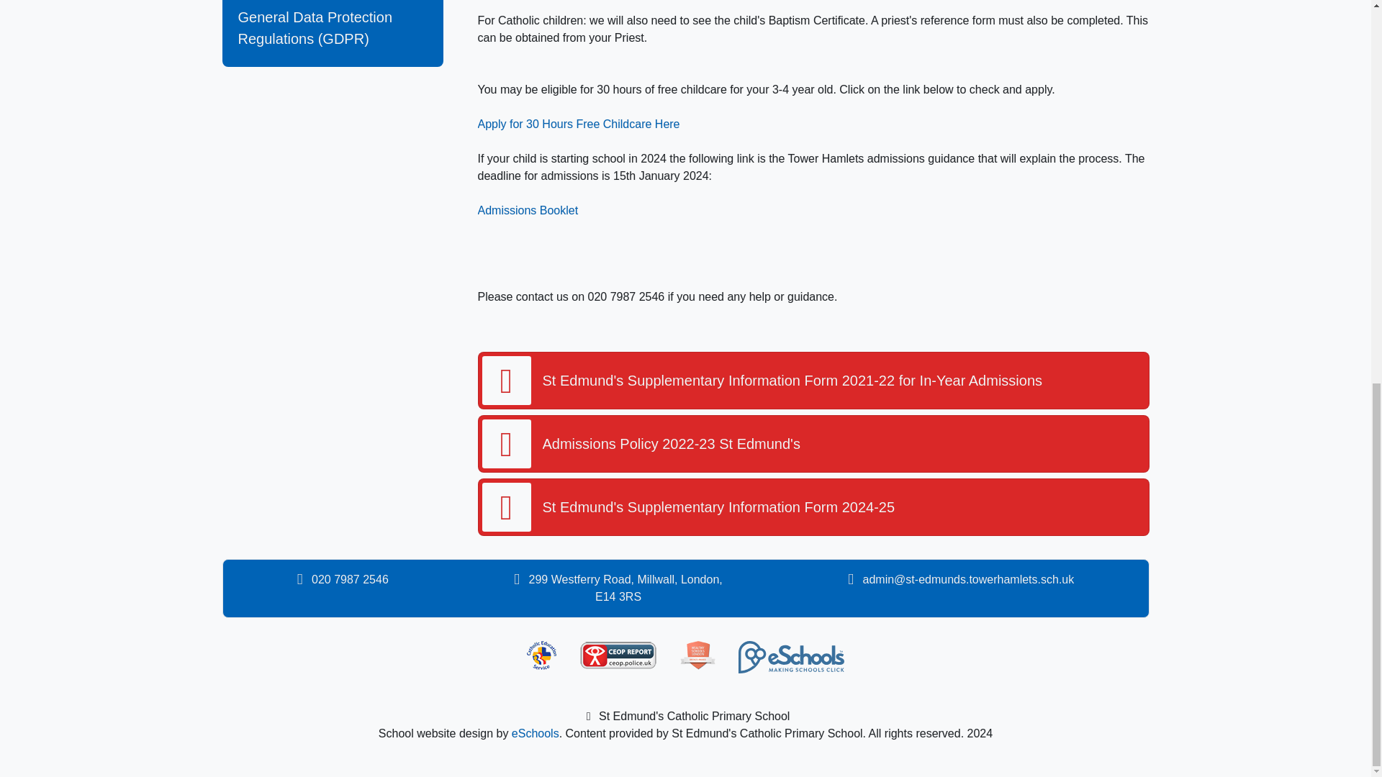  I want to click on Catholic Education Service, so click(541, 655).